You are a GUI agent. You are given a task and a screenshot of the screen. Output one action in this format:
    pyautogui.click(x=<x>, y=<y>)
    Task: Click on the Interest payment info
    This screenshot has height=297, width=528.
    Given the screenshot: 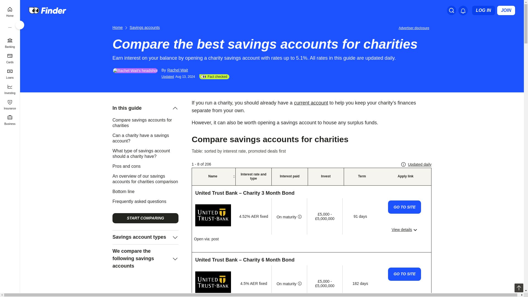 What is the action you would take?
    pyautogui.click(x=300, y=217)
    